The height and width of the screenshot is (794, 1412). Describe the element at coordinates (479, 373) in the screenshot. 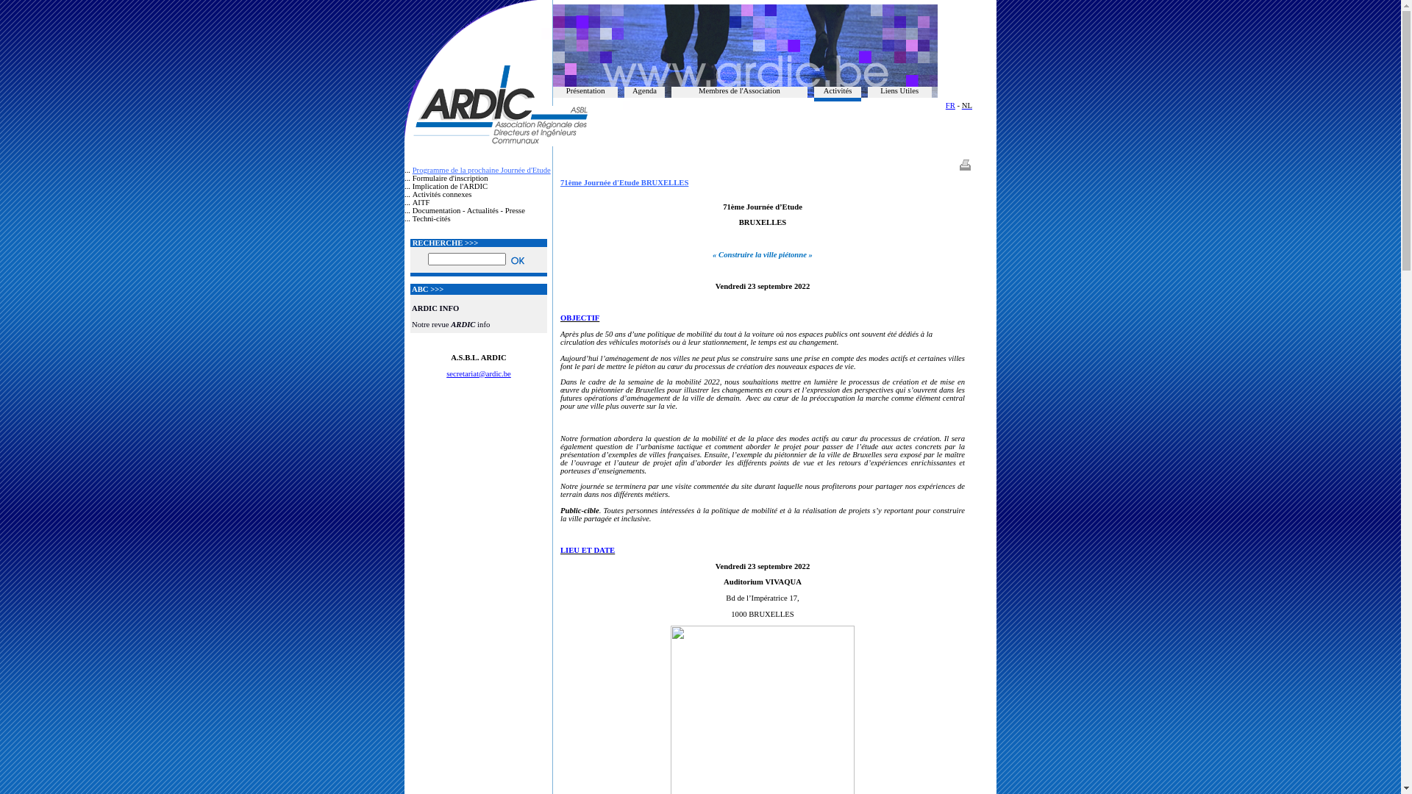

I see `secretariat@ardic.be` at that location.